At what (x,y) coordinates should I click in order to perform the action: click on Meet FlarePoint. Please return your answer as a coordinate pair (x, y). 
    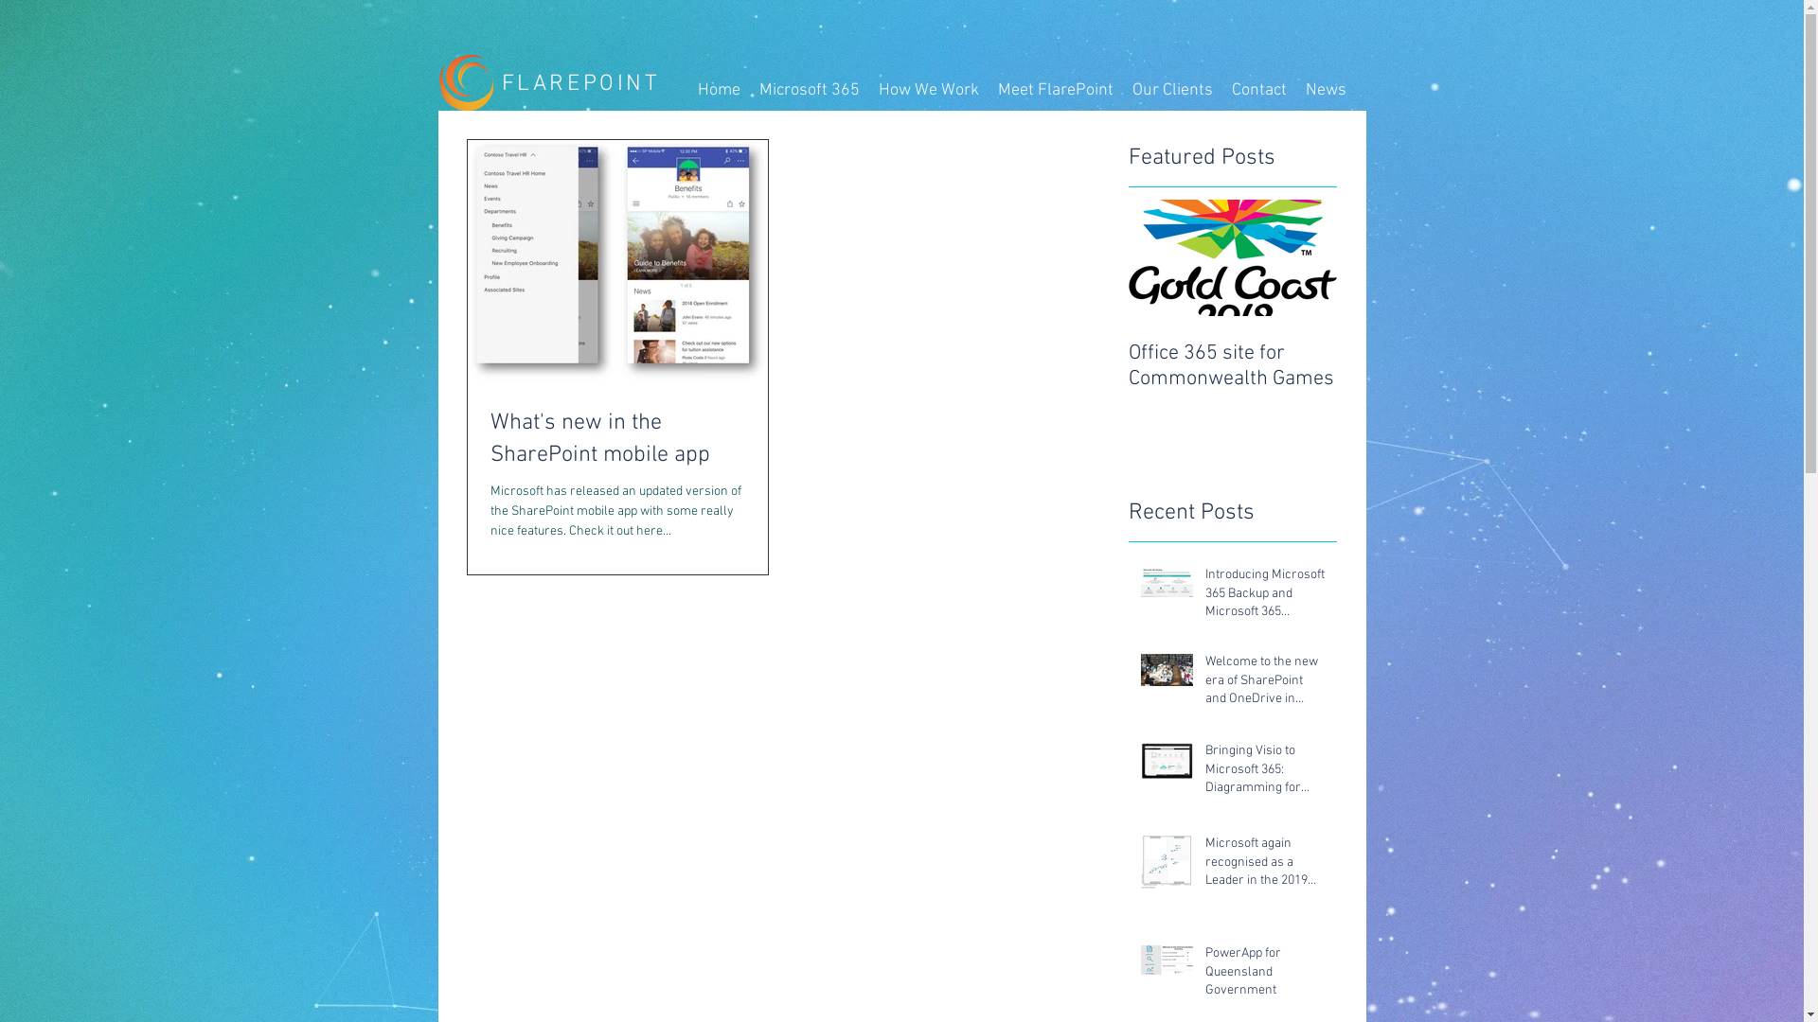
    Looking at the image, I should click on (1056, 91).